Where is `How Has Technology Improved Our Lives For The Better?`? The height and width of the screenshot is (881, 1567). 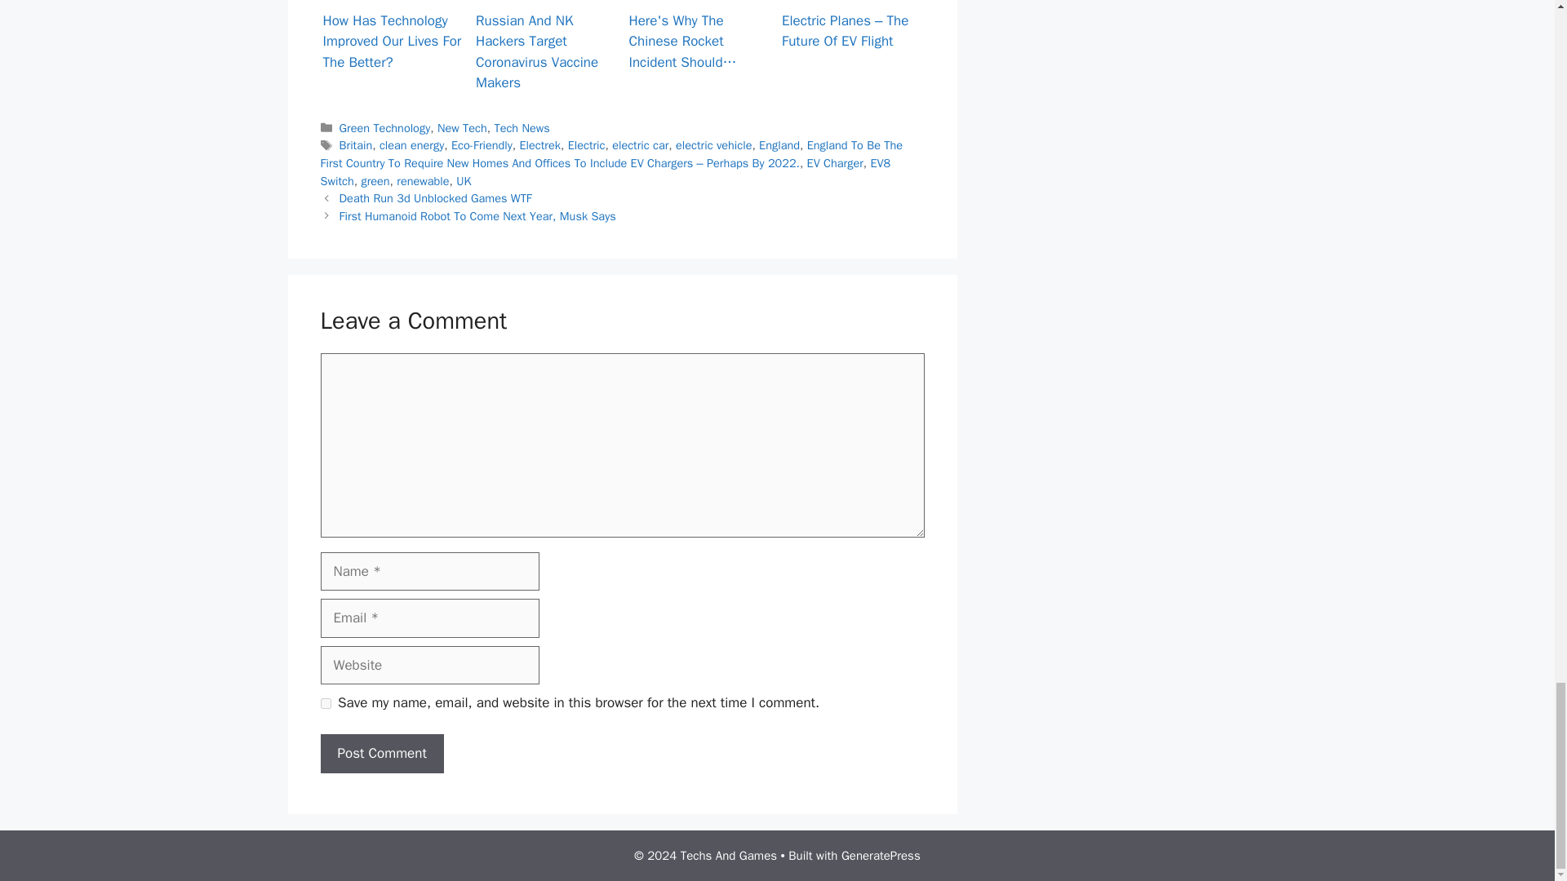 How Has Technology Improved Our Lives For The Better? is located at coordinates (392, 5).